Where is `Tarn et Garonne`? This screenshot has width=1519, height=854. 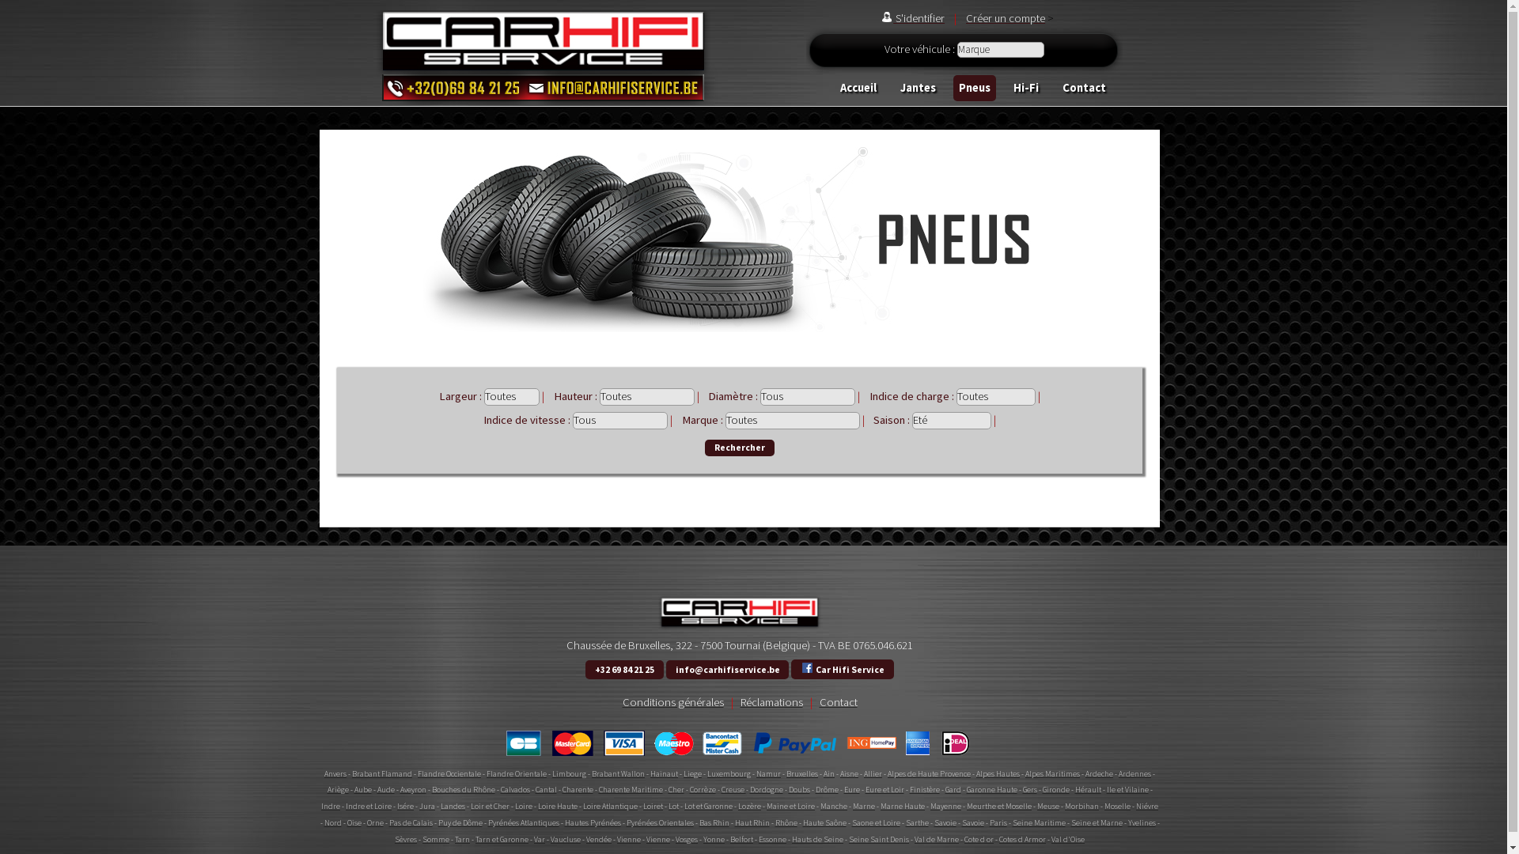 Tarn et Garonne is located at coordinates (502, 840).